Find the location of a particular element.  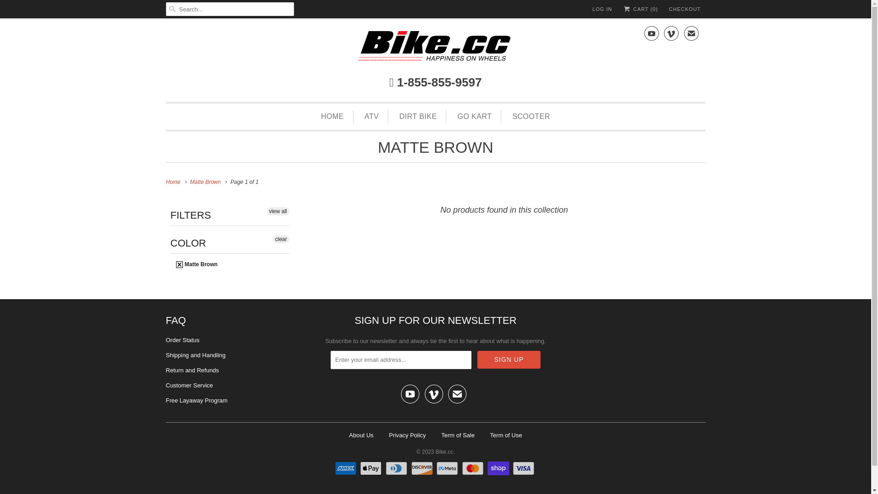

Free Layaway Program is located at coordinates (197, 400).